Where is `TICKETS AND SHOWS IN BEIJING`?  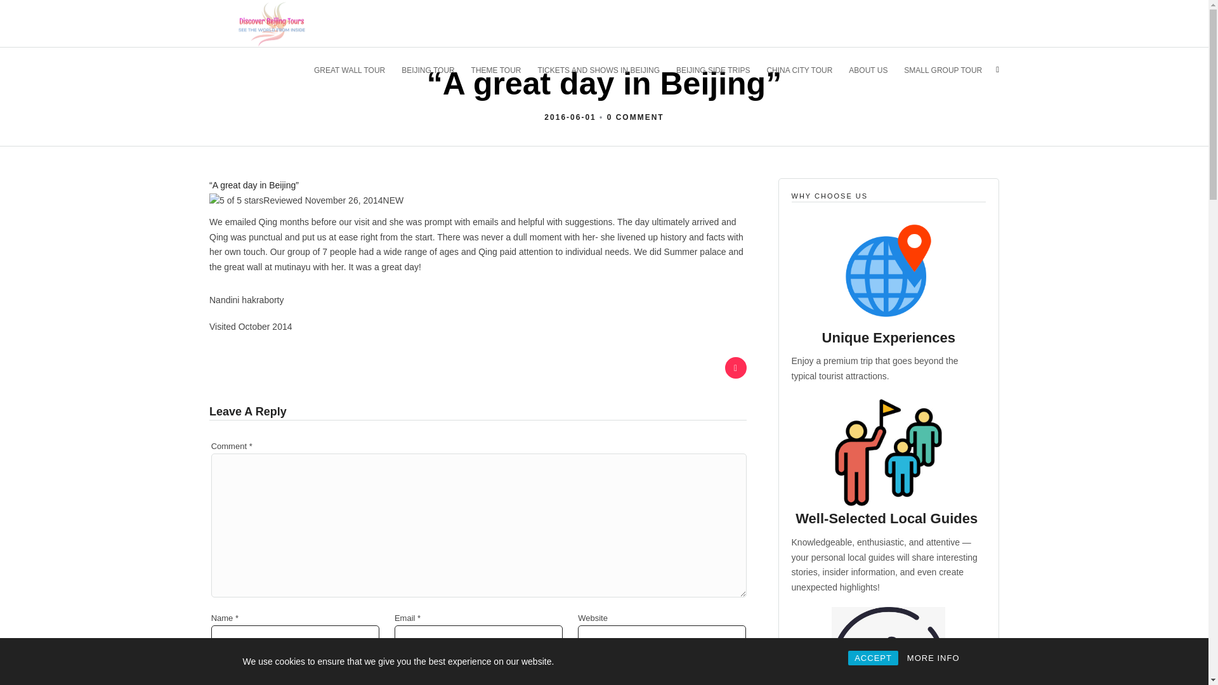 TICKETS AND SHOWS IN BEIJING is located at coordinates (604, 70).